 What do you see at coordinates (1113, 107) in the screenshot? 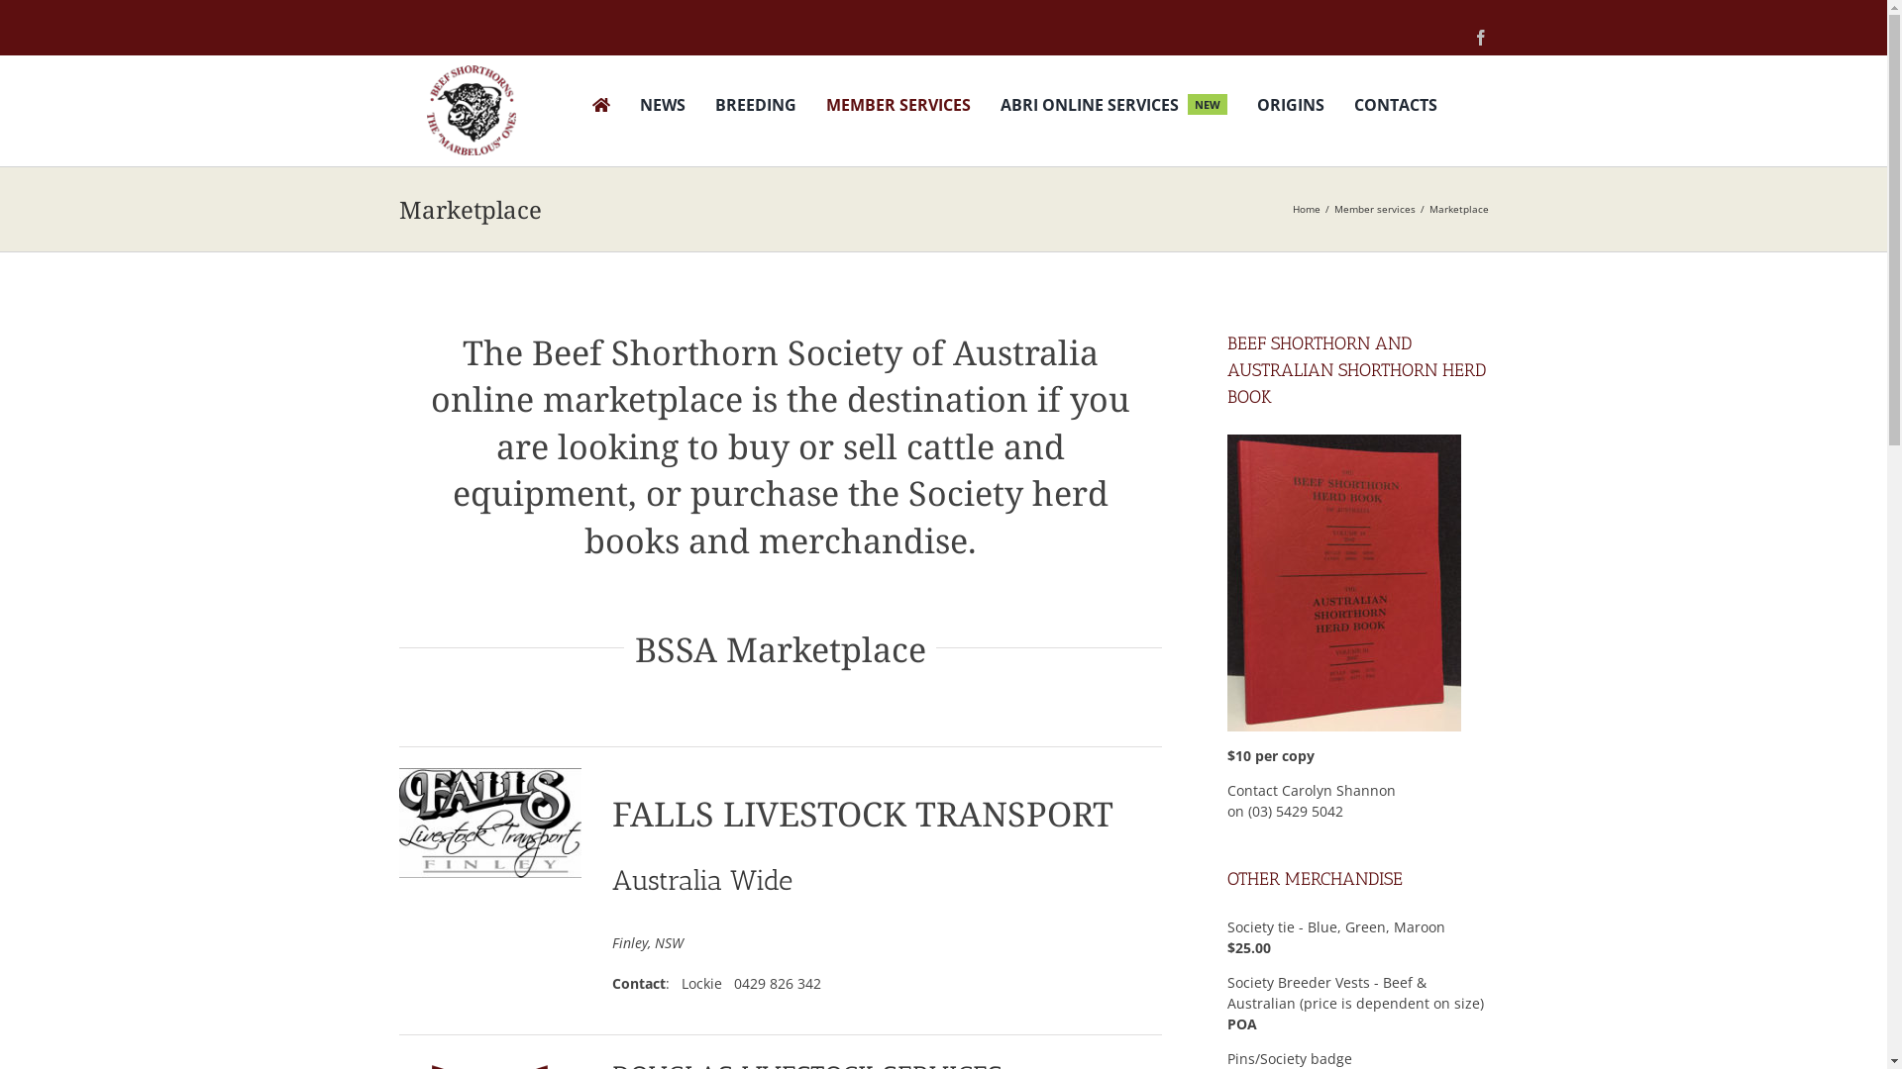
I see `ABRI ONLINE SERVICES
NEW` at bounding box center [1113, 107].